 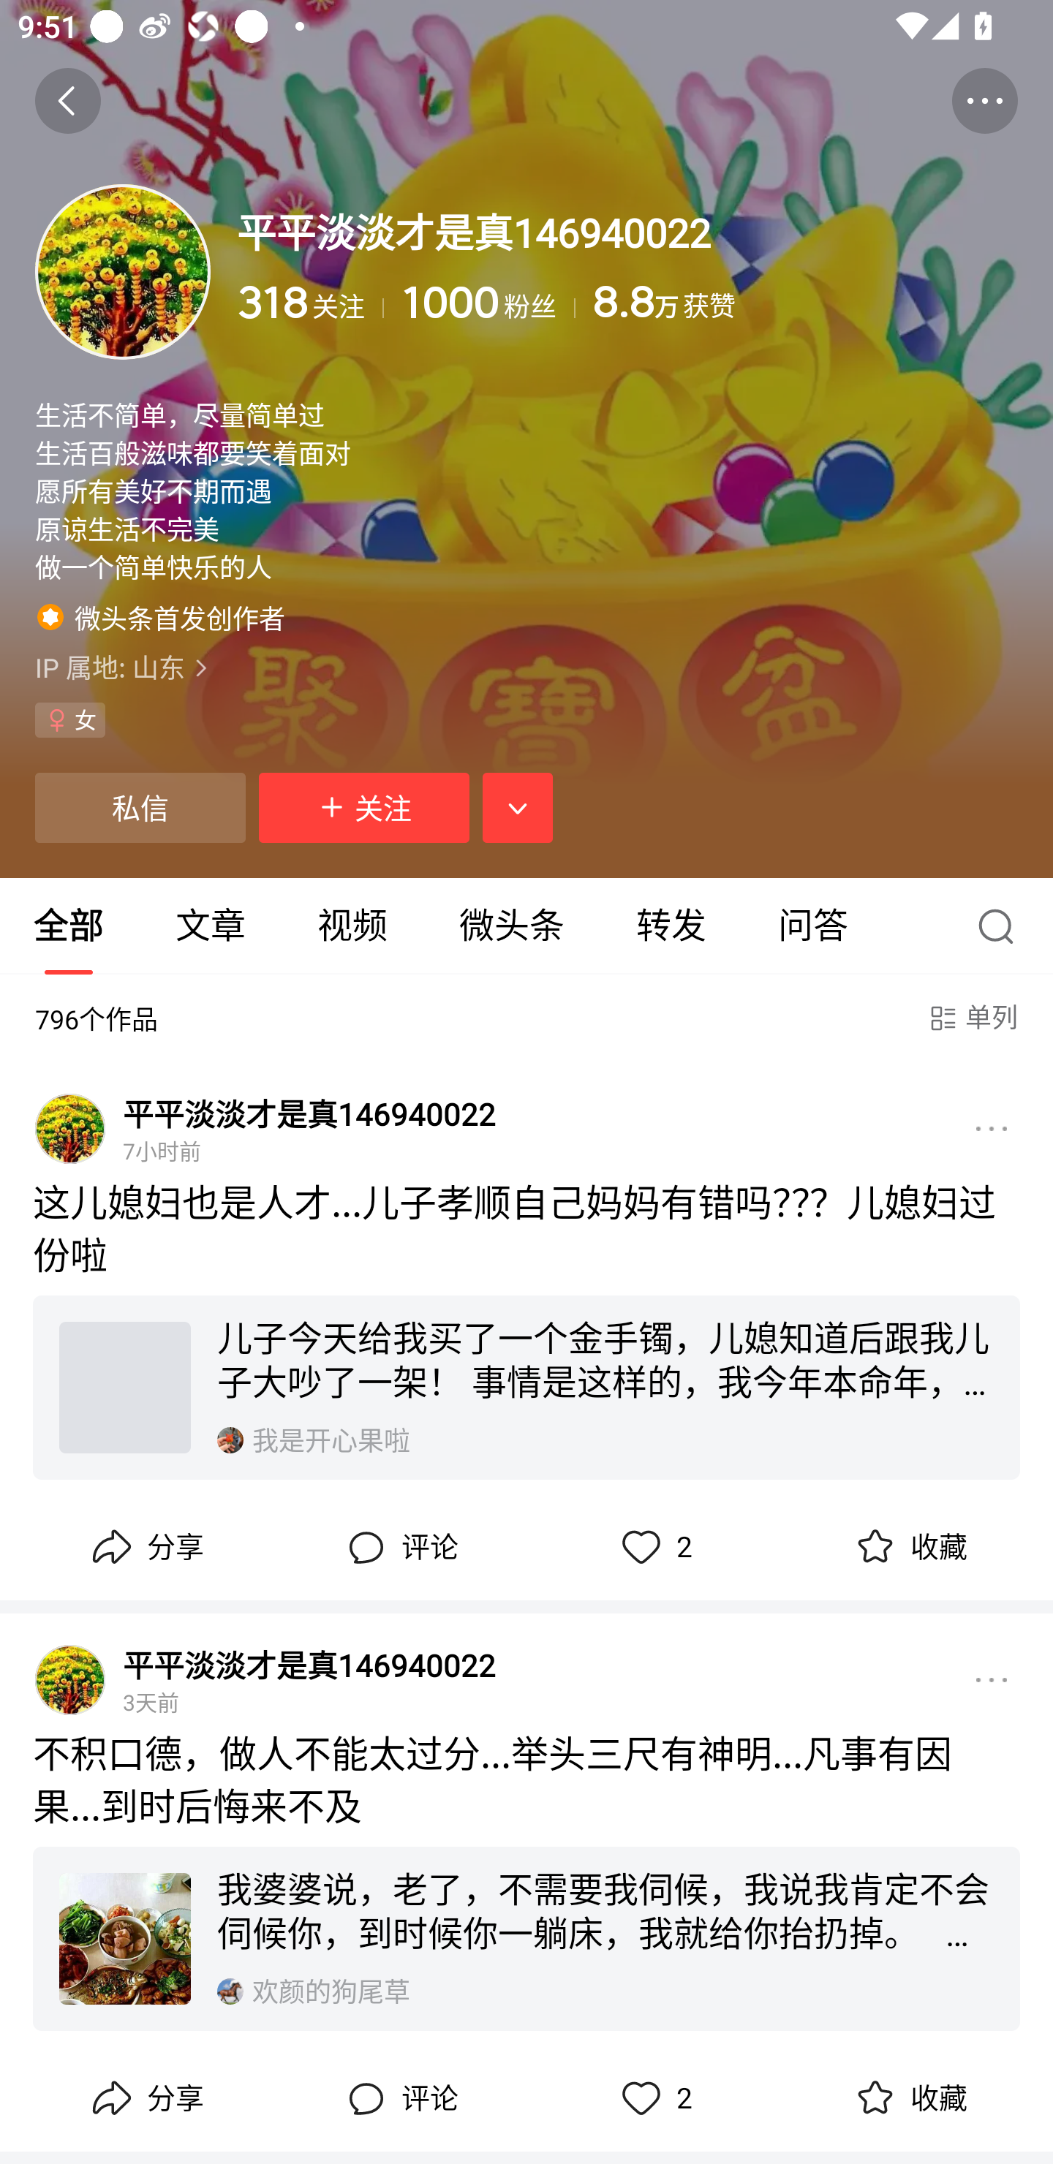 I want to click on 平平淡淡才是真146940022, so click(x=309, y=1665).